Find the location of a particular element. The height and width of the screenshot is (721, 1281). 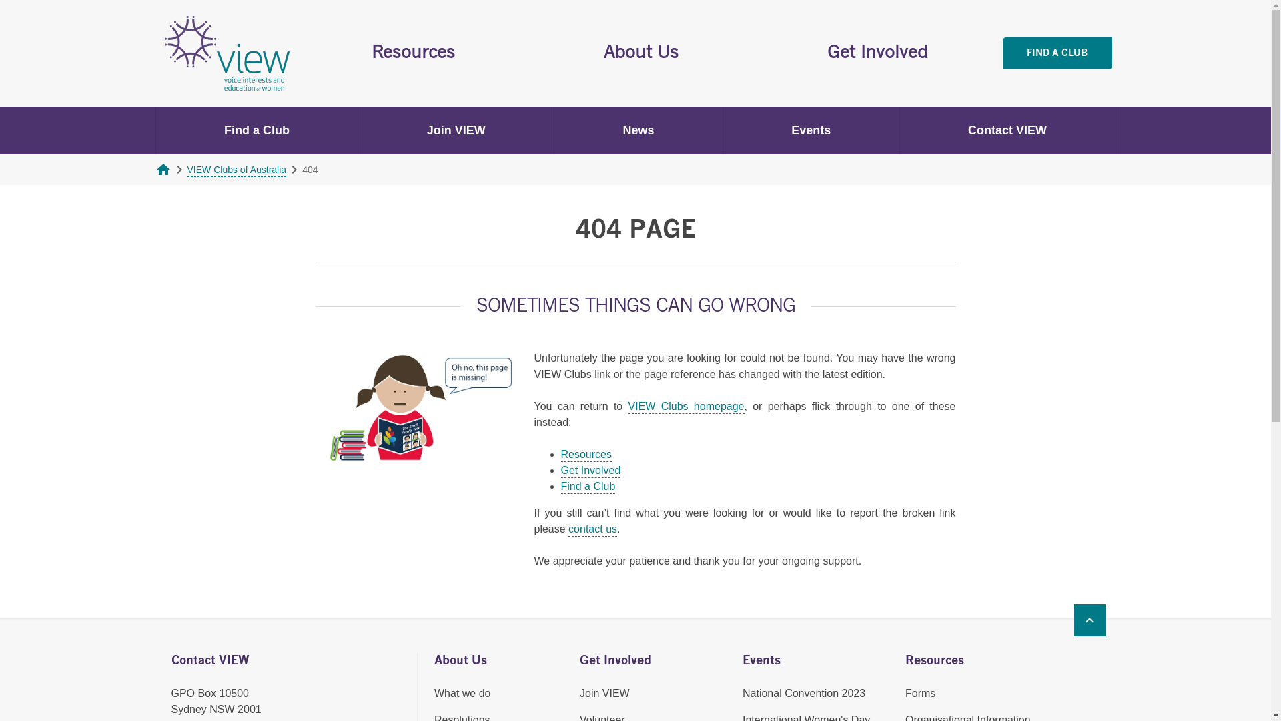

National Convention 2023 is located at coordinates (816, 694).